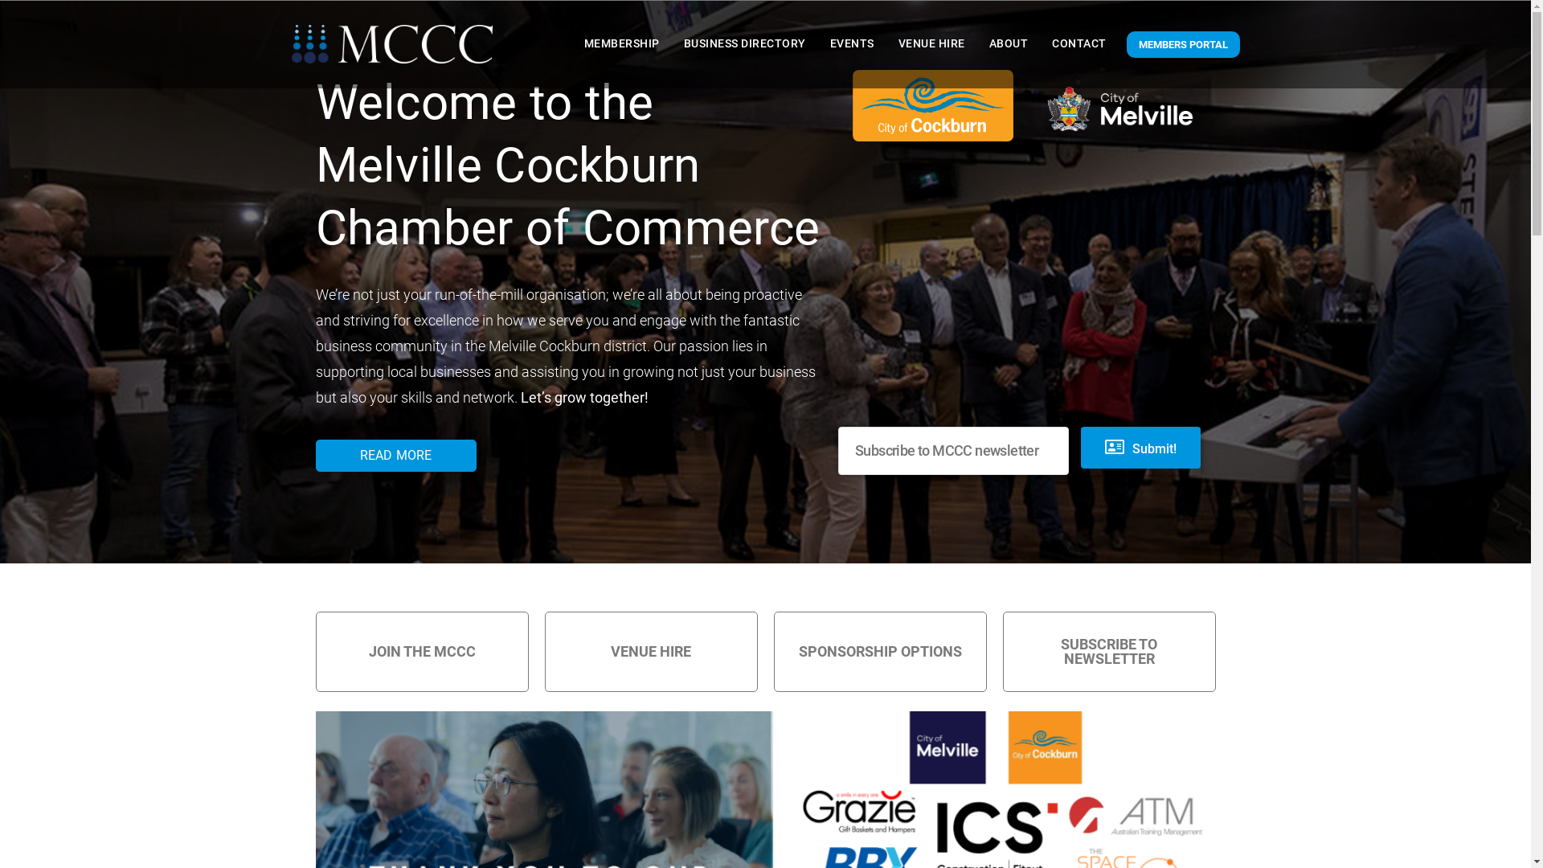  Describe the element at coordinates (651, 652) in the screenshot. I see `VENUE HIRE` at that location.